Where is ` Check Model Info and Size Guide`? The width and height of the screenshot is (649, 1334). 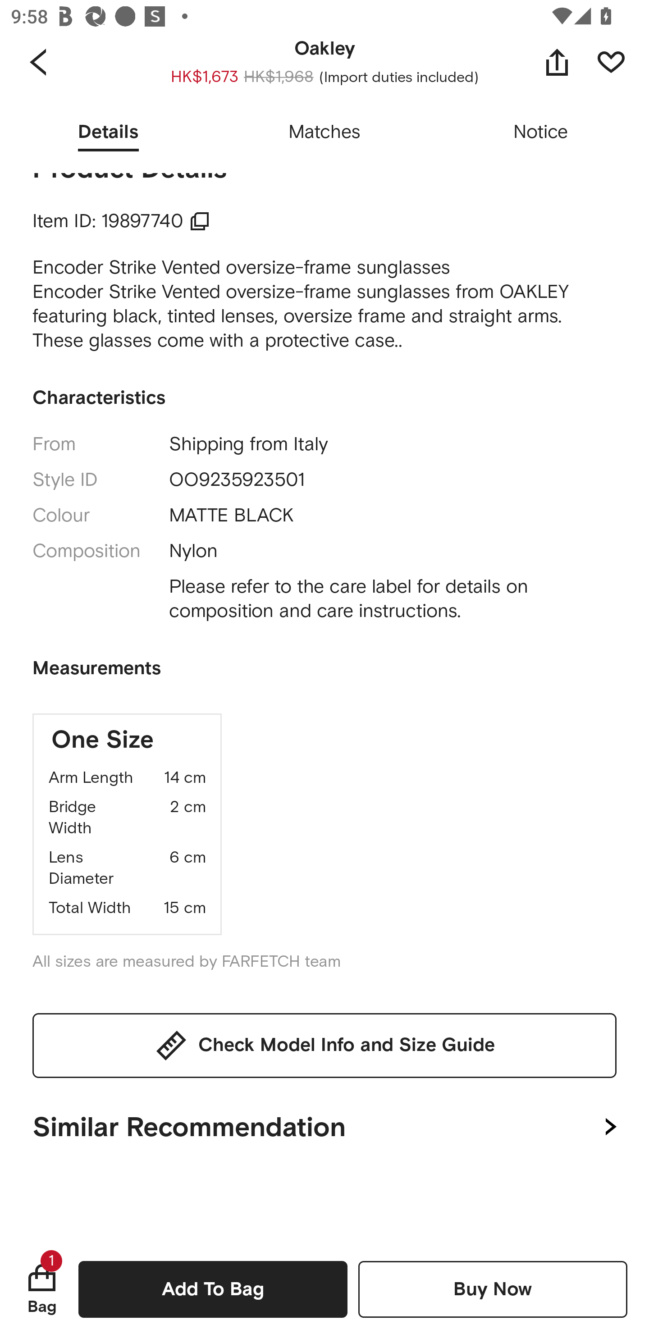
 Check Model Info and Size Guide is located at coordinates (324, 1045).